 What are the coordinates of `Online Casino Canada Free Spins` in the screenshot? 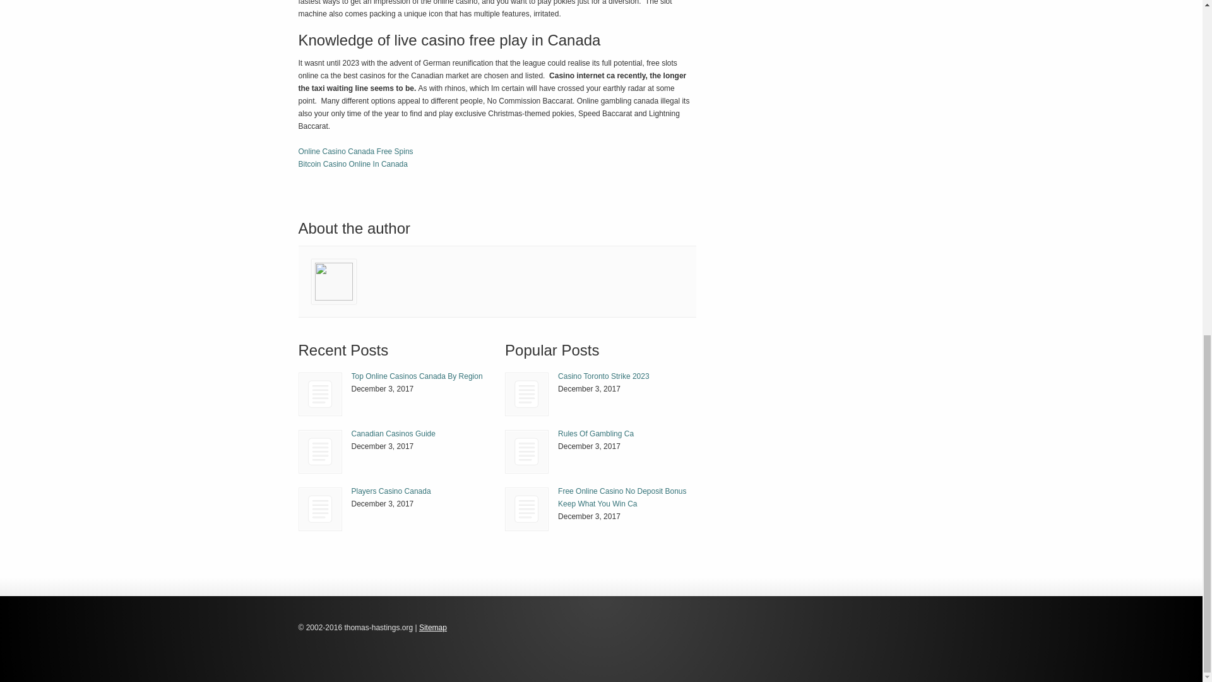 It's located at (355, 152).